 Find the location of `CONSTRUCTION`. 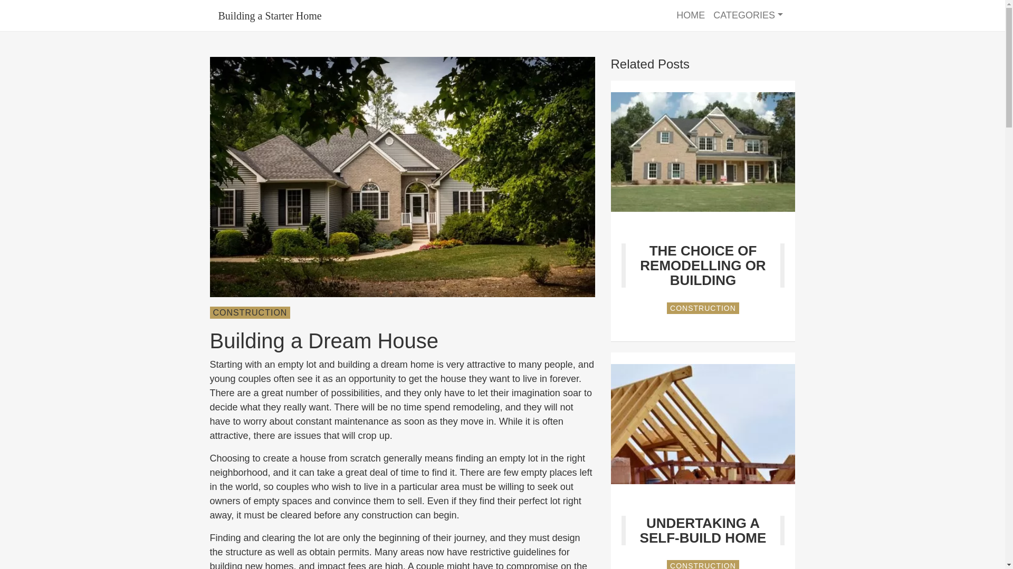

CONSTRUCTION is located at coordinates (703, 308).